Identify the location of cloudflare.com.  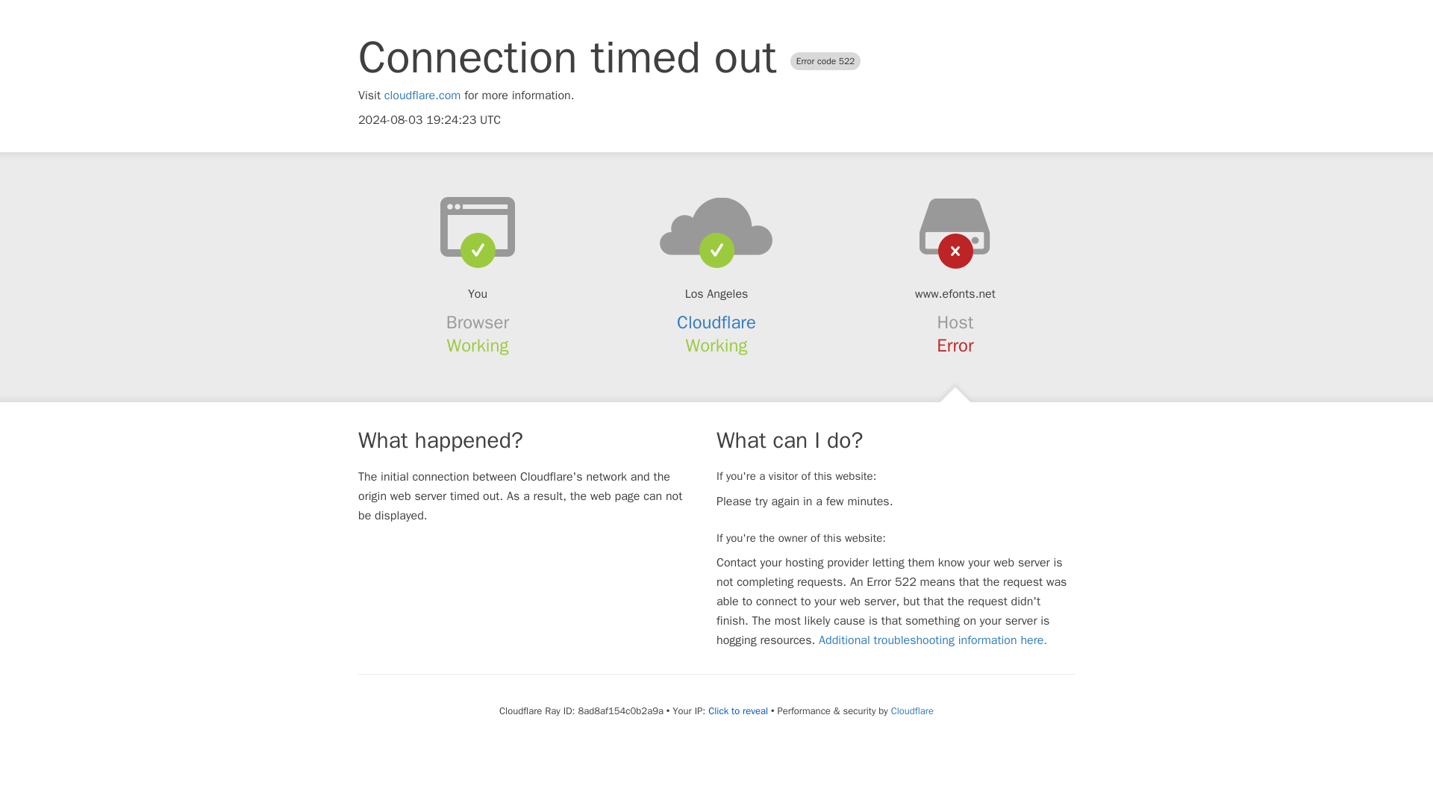
(422, 96).